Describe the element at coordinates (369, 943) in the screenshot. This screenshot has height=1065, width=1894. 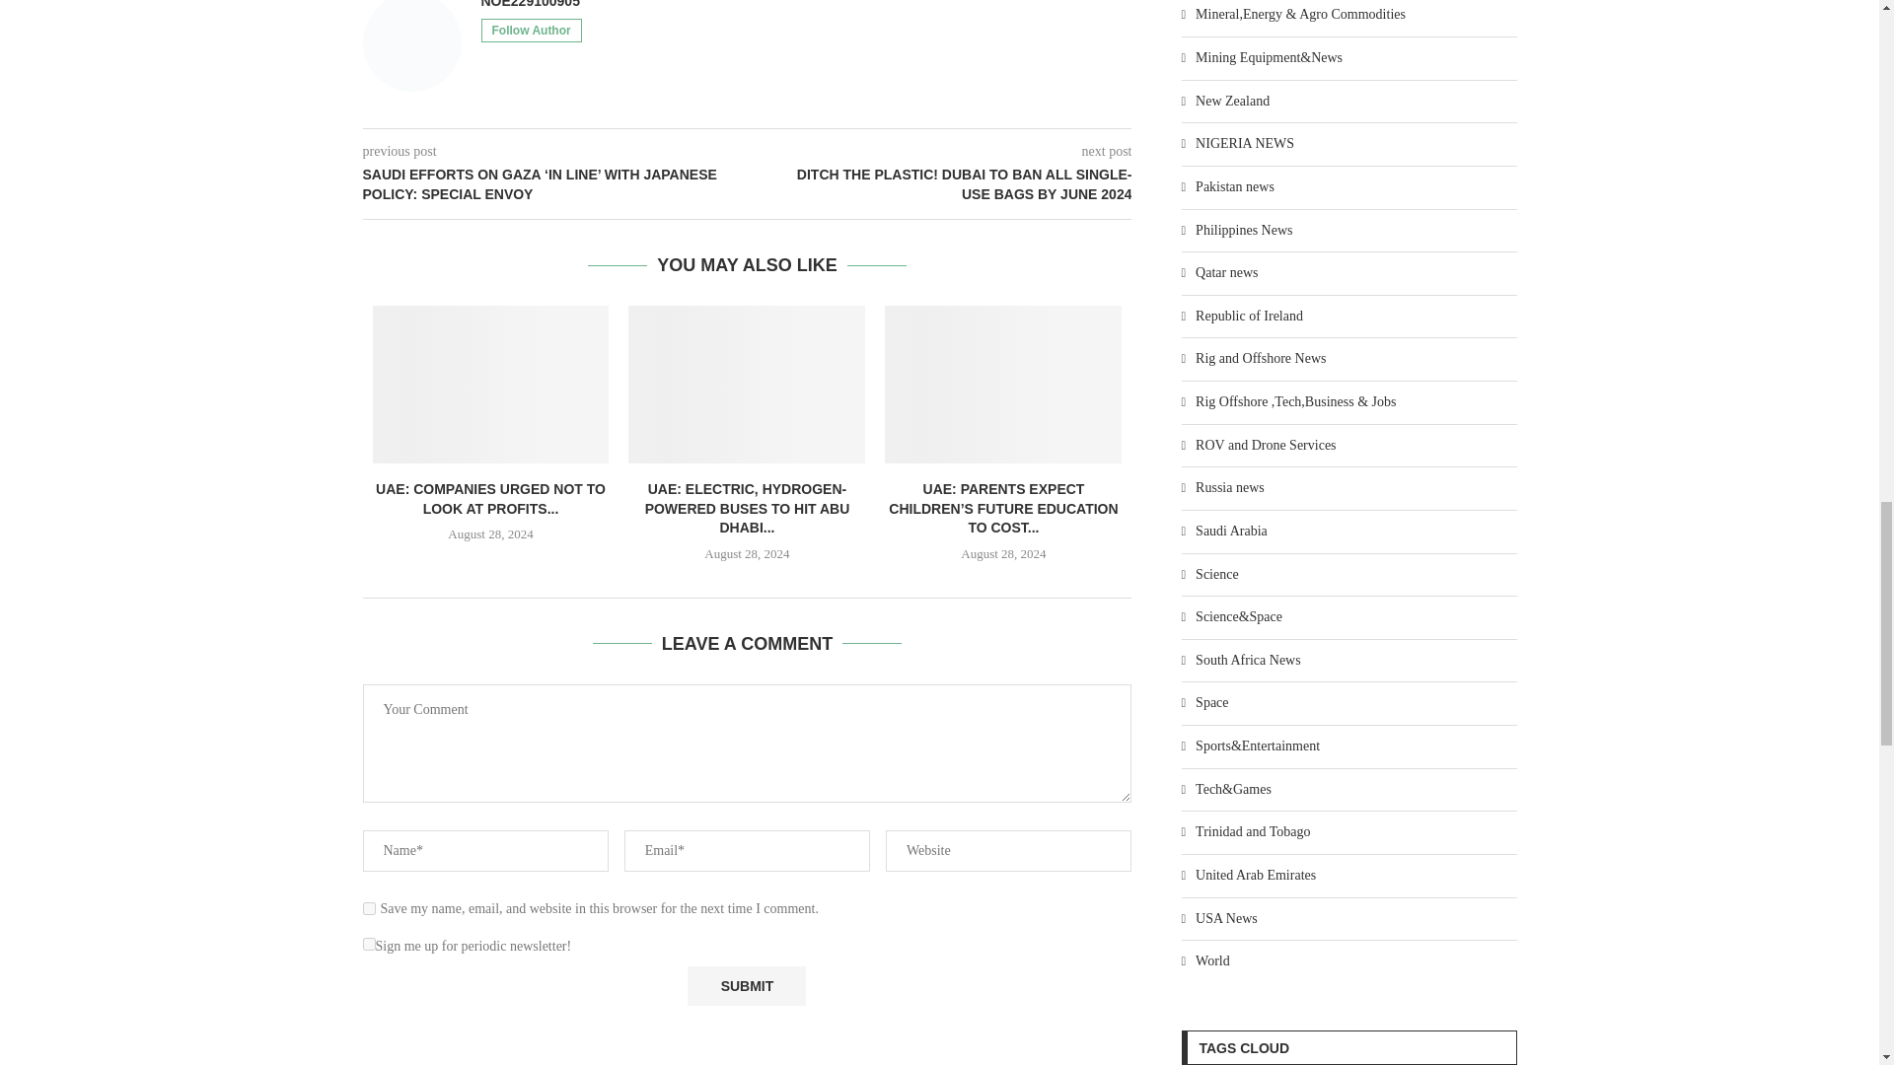
I see `1` at that location.